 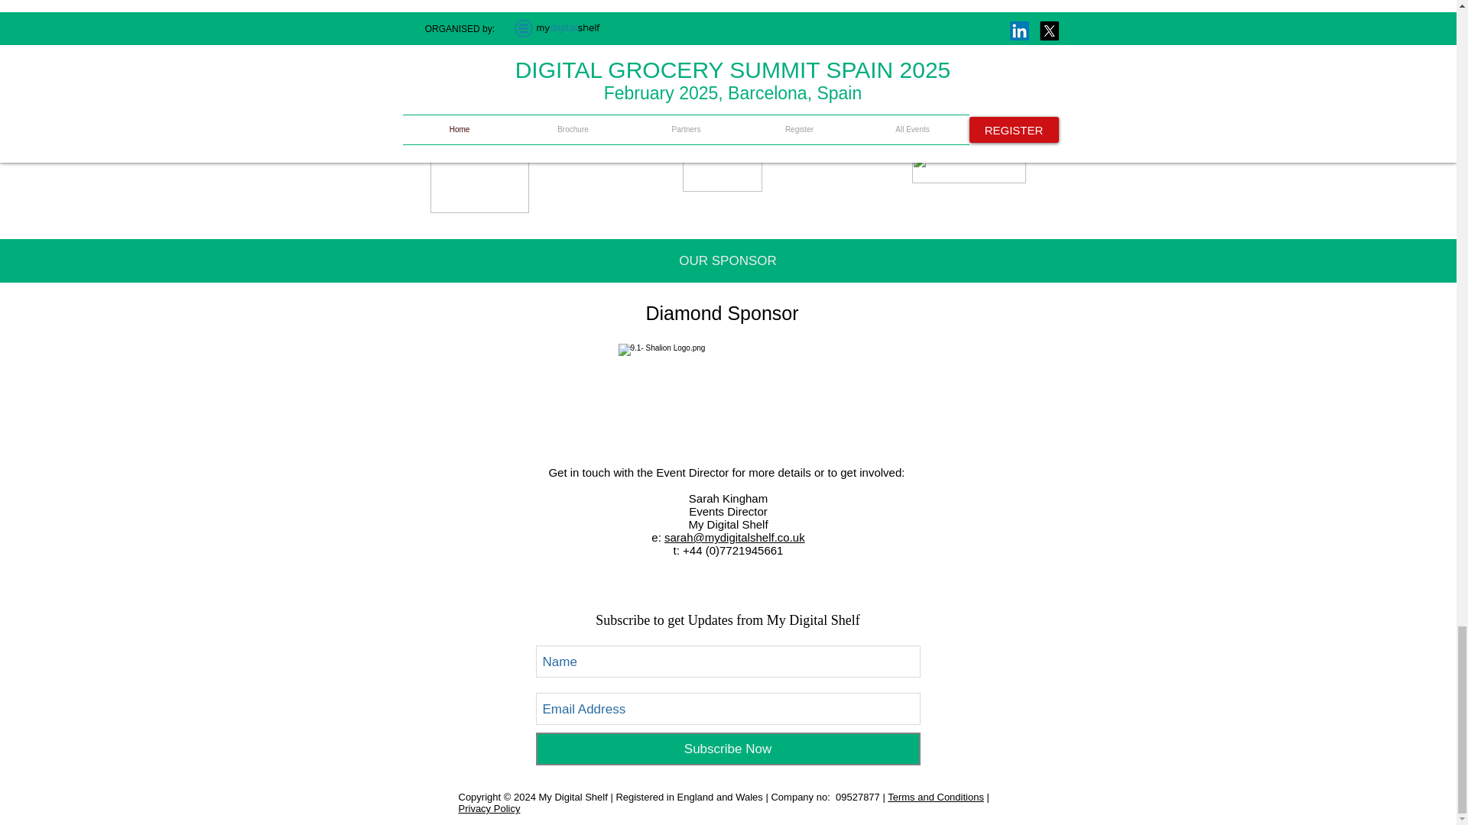 I want to click on OUR SPONSOR, so click(x=728, y=261).